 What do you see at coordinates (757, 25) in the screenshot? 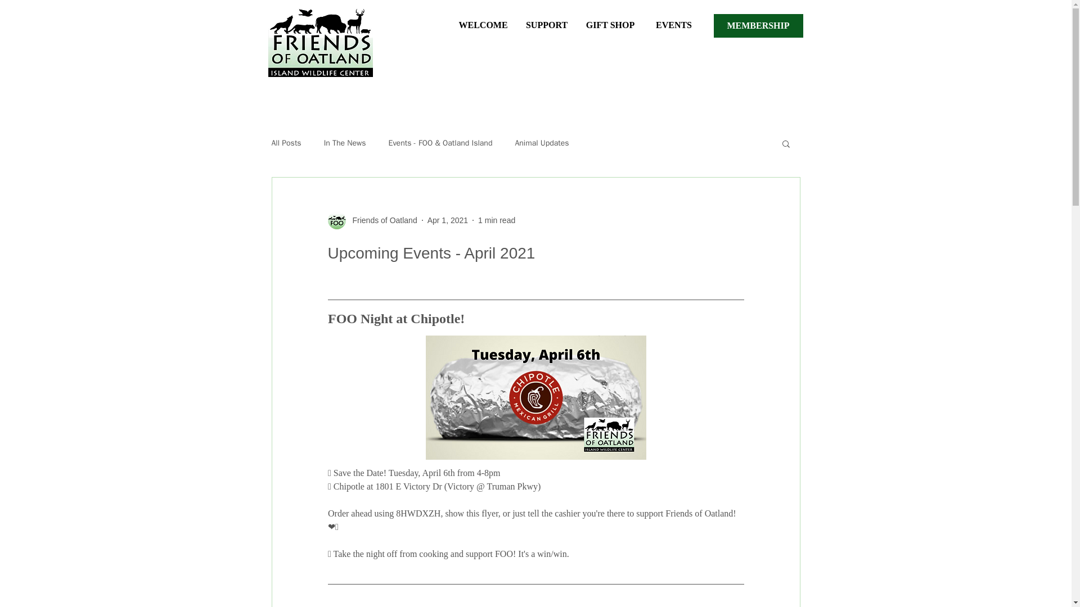
I see `MEMBERSHIP` at bounding box center [757, 25].